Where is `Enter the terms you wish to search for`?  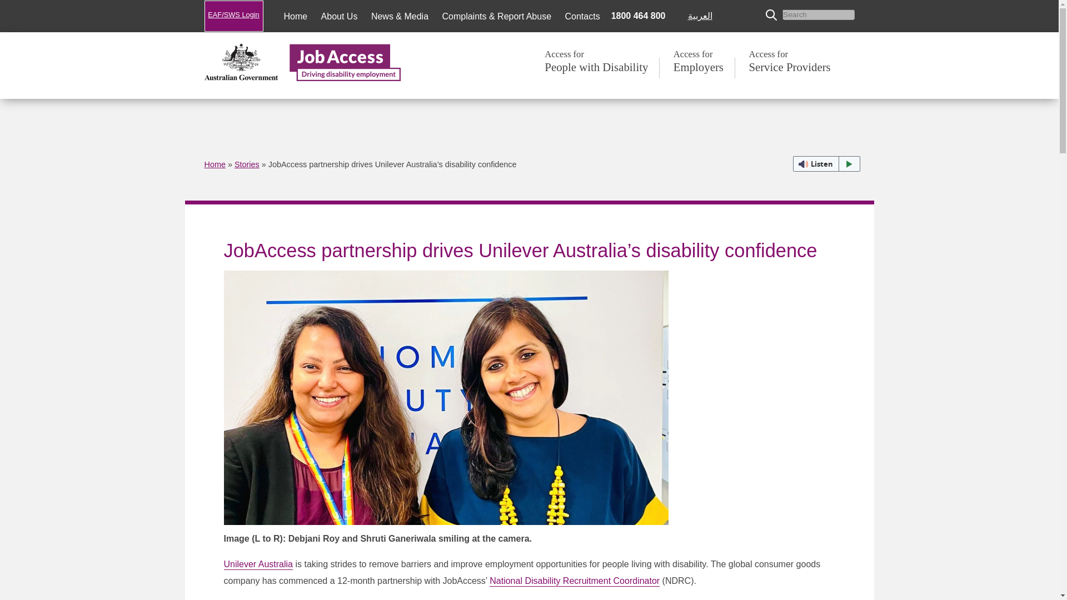
Enter the terms you wish to search for is located at coordinates (818, 14).